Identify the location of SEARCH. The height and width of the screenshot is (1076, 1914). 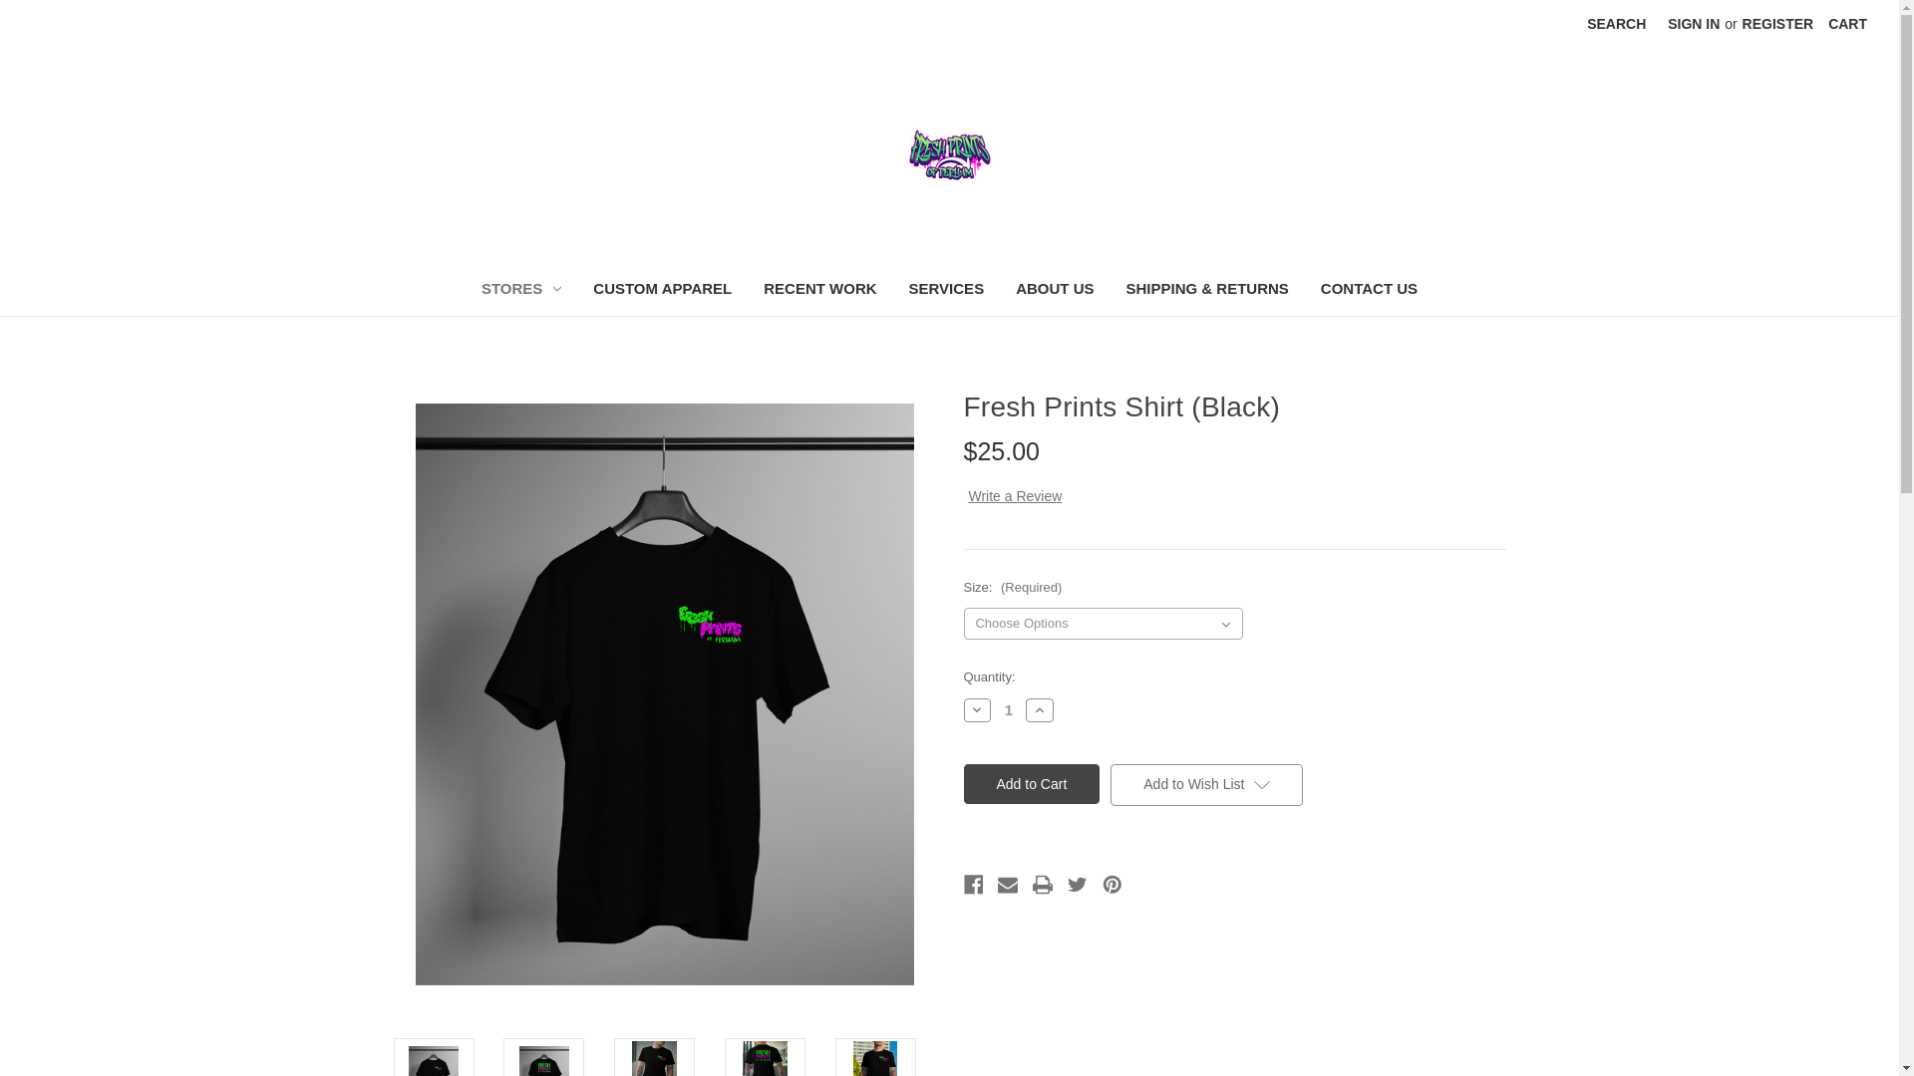
(1616, 24).